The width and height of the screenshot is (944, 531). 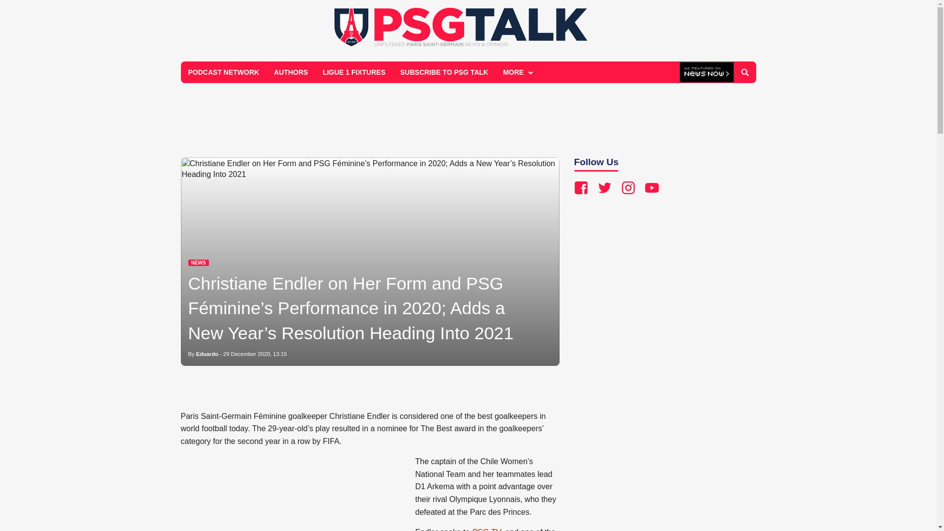 I want to click on 29 December 2020, 13:15, so click(x=255, y=354).